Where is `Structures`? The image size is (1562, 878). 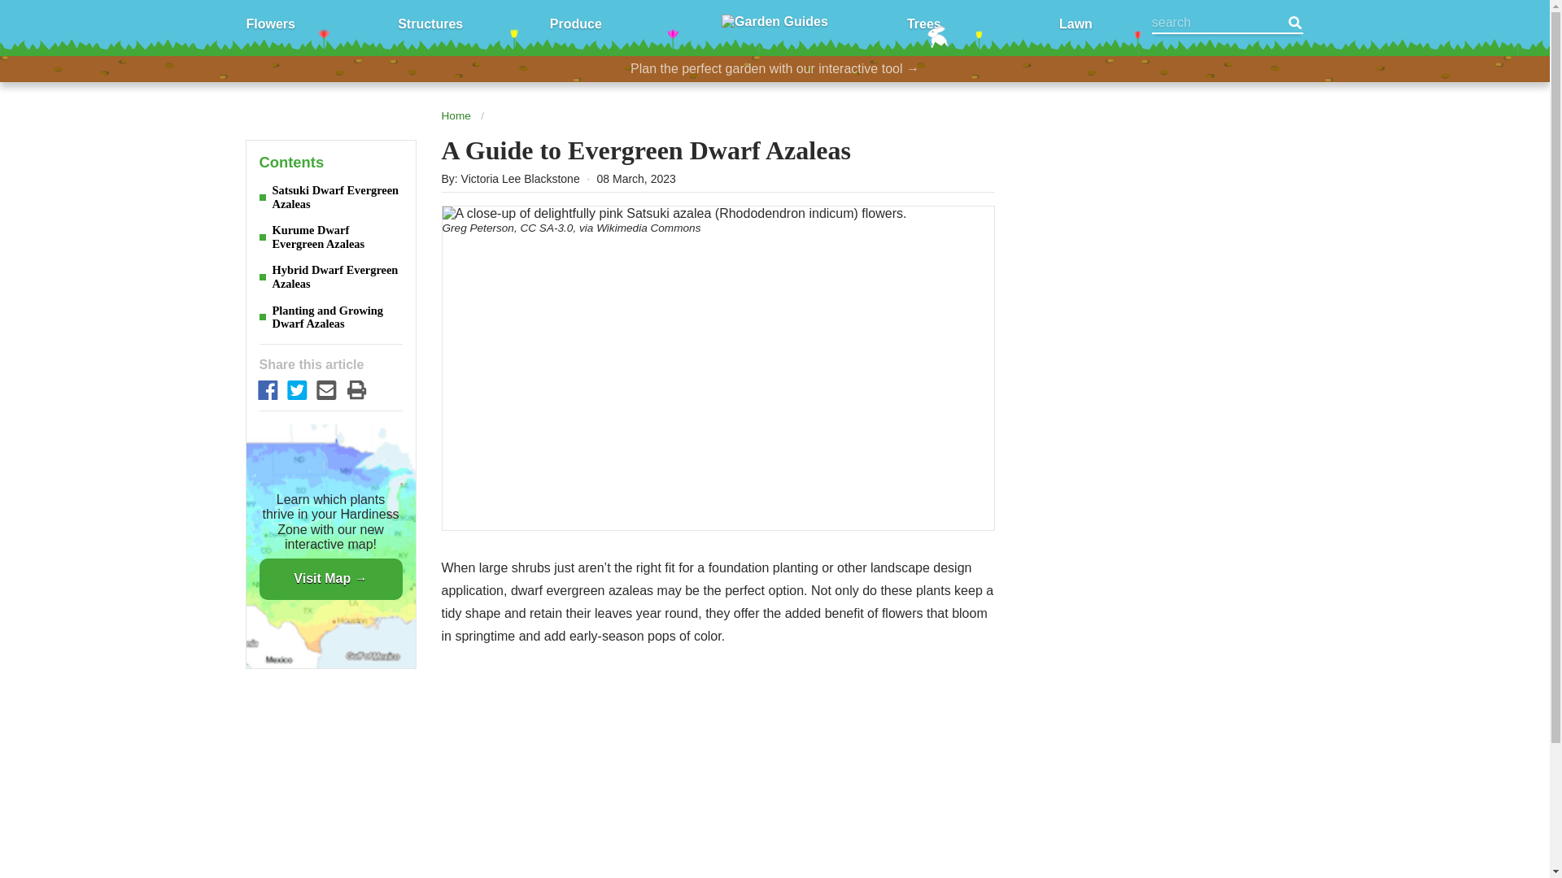 Structures is located at coordinates (430, 23).